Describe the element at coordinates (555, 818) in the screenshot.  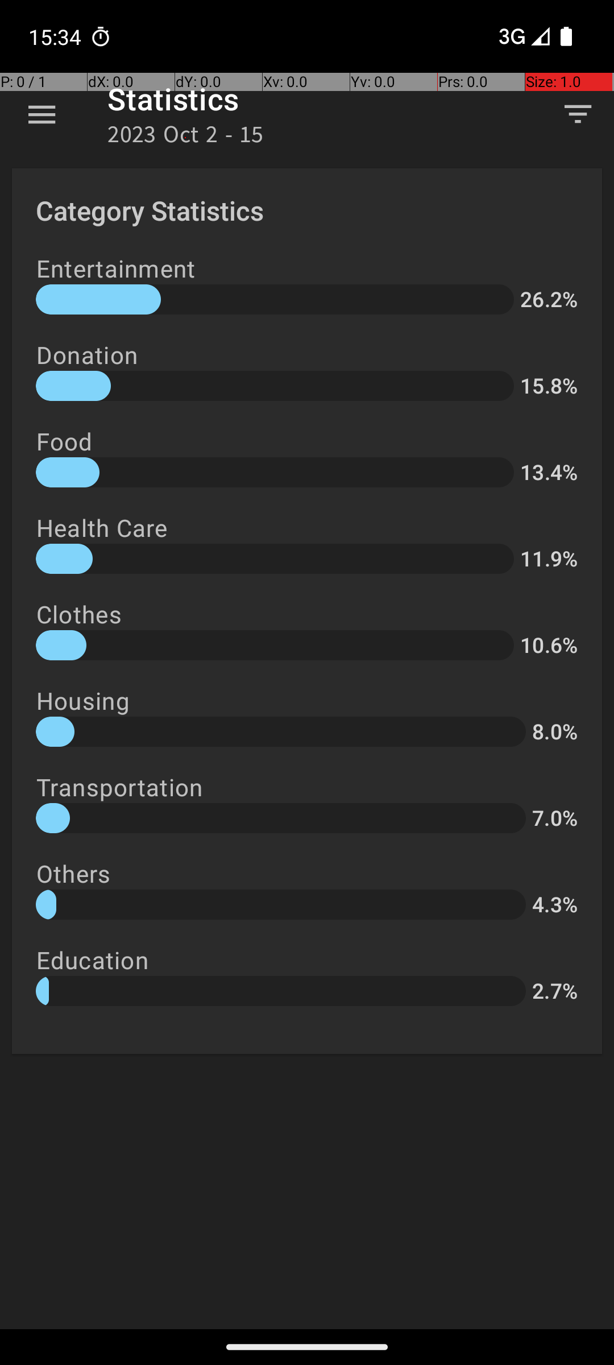
I see `7.0%` at that location.